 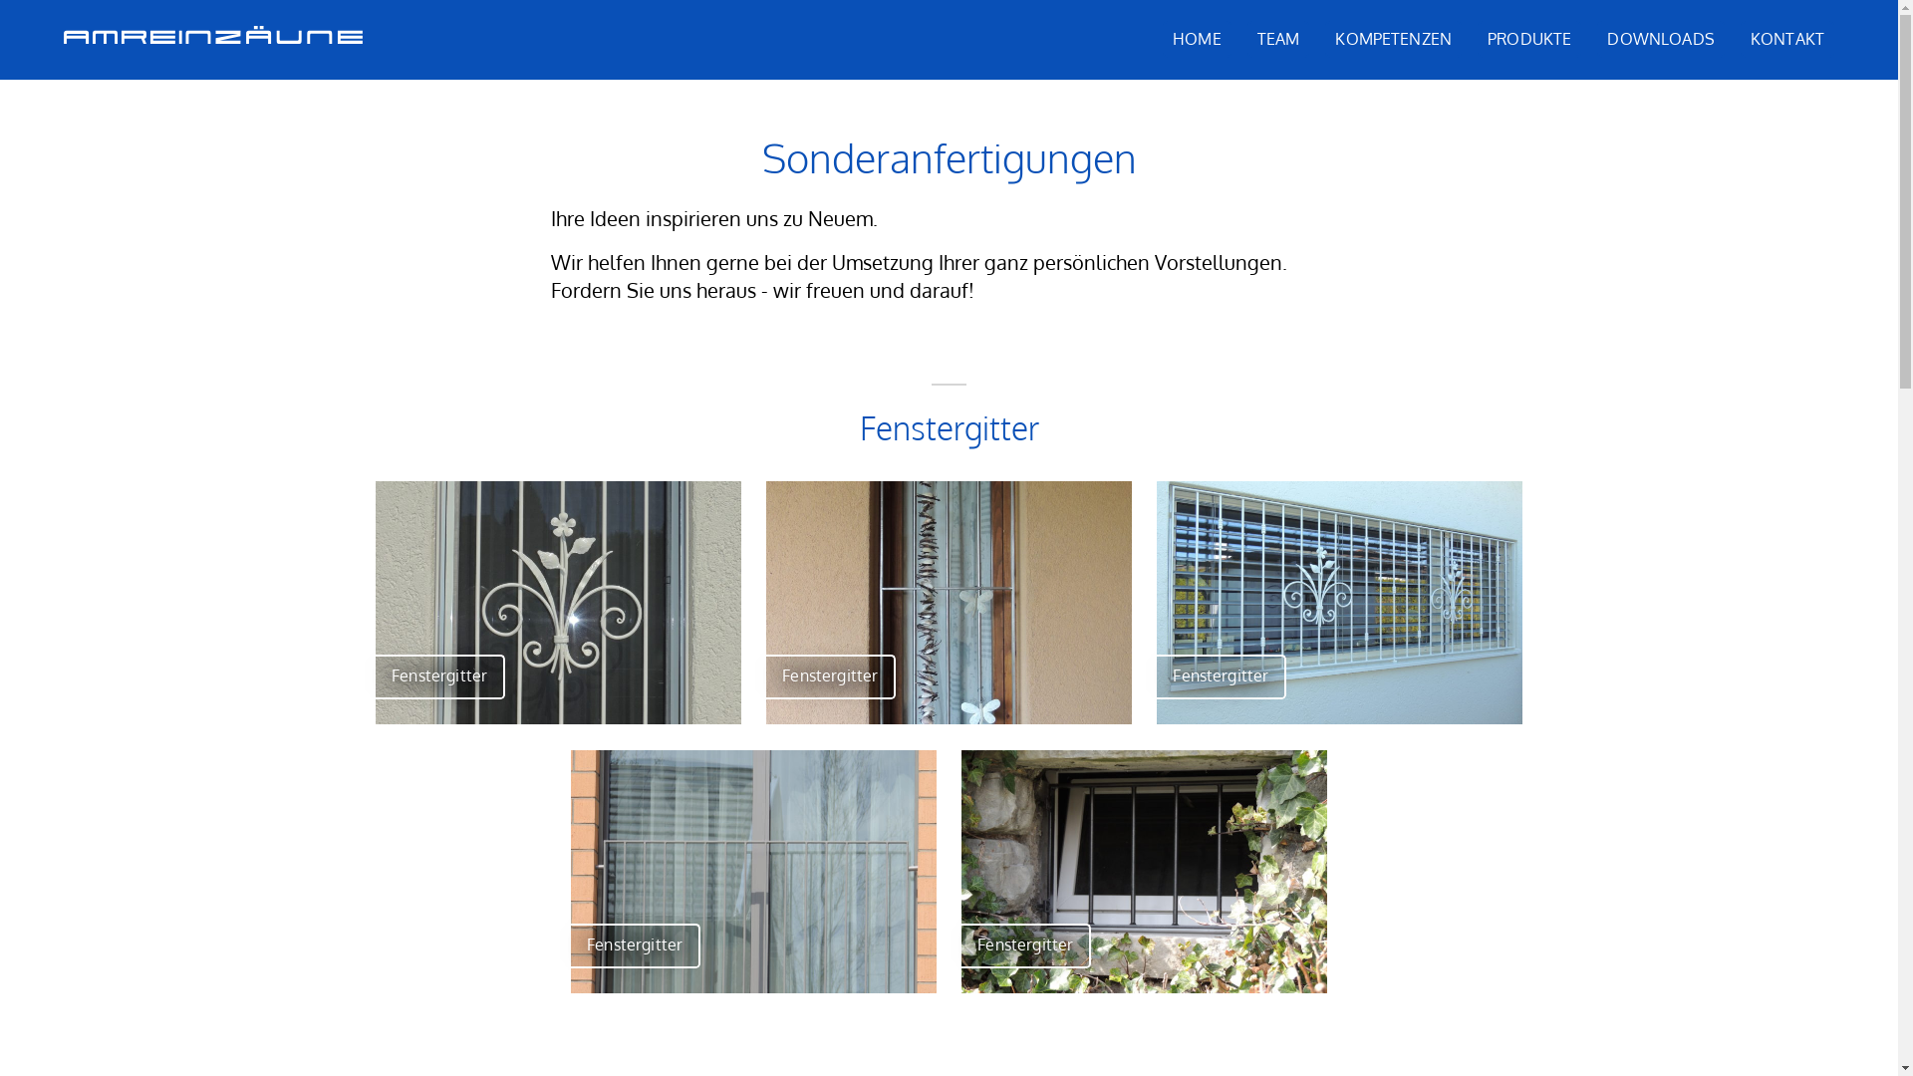 I want to click on HOME, so click(x=1198, y=40).